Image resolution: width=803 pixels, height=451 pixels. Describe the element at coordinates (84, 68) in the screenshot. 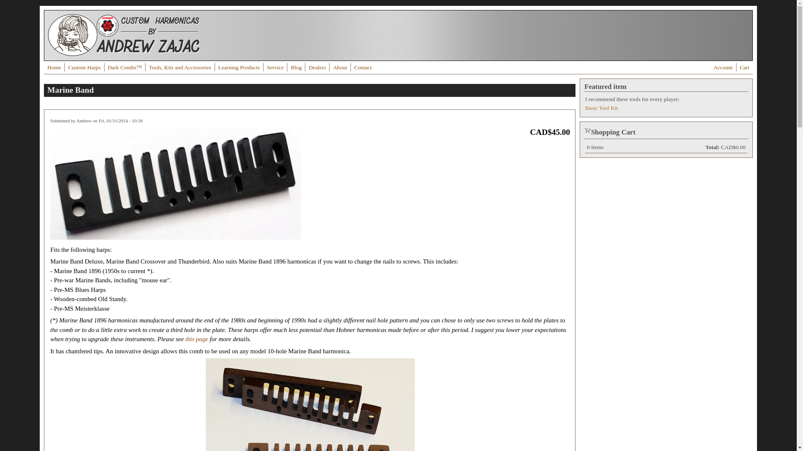

I see `Custom Harps` at that location.